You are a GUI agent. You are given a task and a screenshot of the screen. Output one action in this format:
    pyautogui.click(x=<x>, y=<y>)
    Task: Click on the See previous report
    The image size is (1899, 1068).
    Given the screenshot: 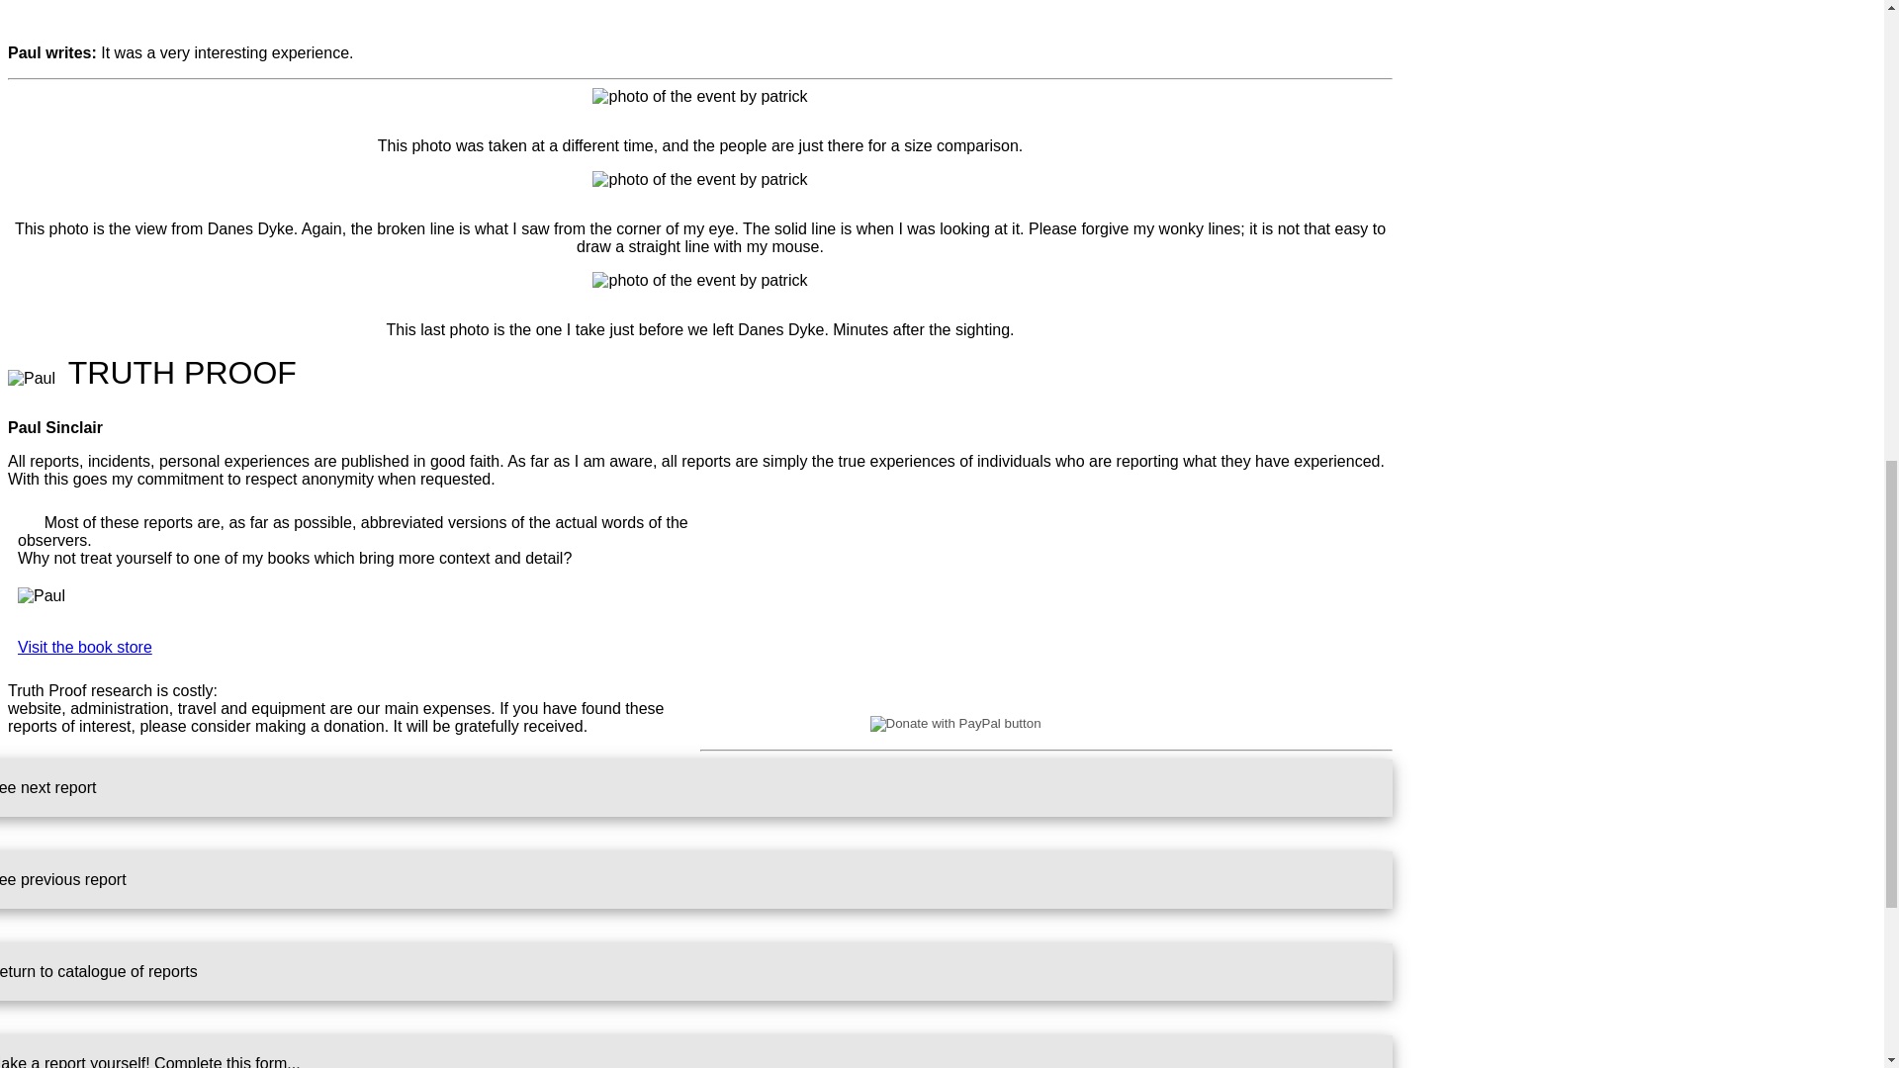 What is the action you would take?
    pyautogui.click(x=696, y=880)
    